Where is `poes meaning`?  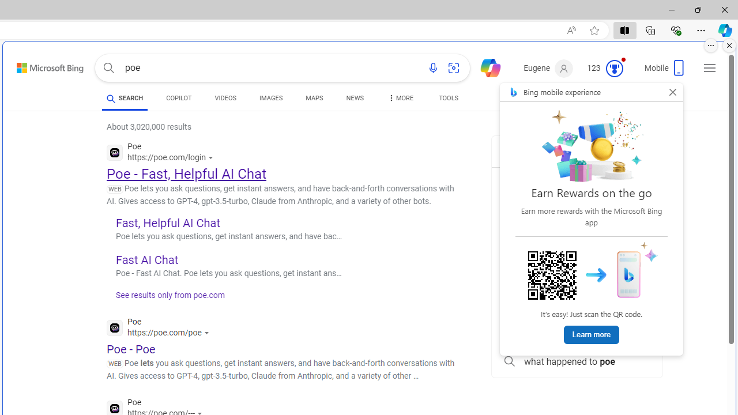
poes meaning is located at coordinates (577, 206).